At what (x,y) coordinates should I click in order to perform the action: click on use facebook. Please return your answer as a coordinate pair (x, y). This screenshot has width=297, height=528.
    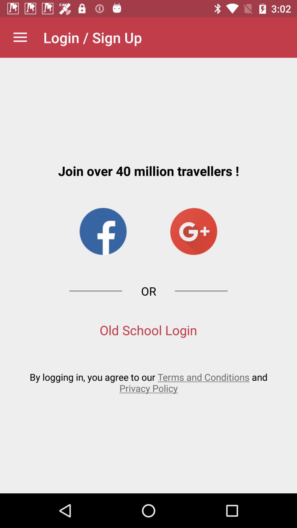
    Looking at the image, I should click on (103, 232).